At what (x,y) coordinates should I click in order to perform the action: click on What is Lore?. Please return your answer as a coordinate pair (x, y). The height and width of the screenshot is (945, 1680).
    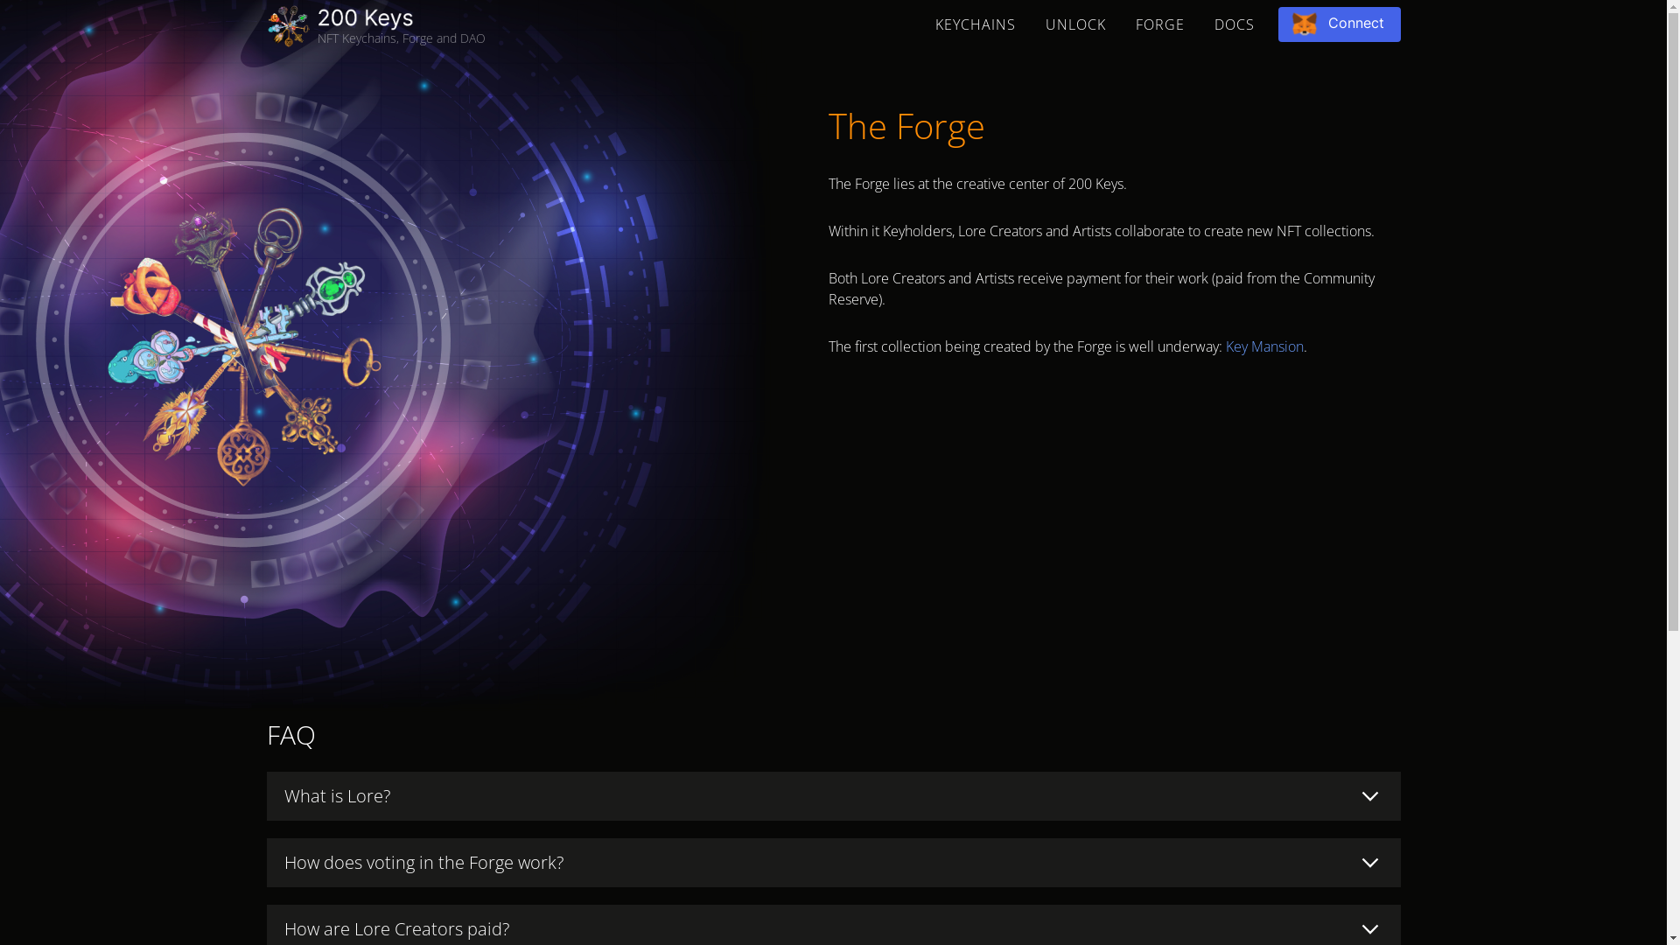
    Looking at the image, I should click on (833, 796).